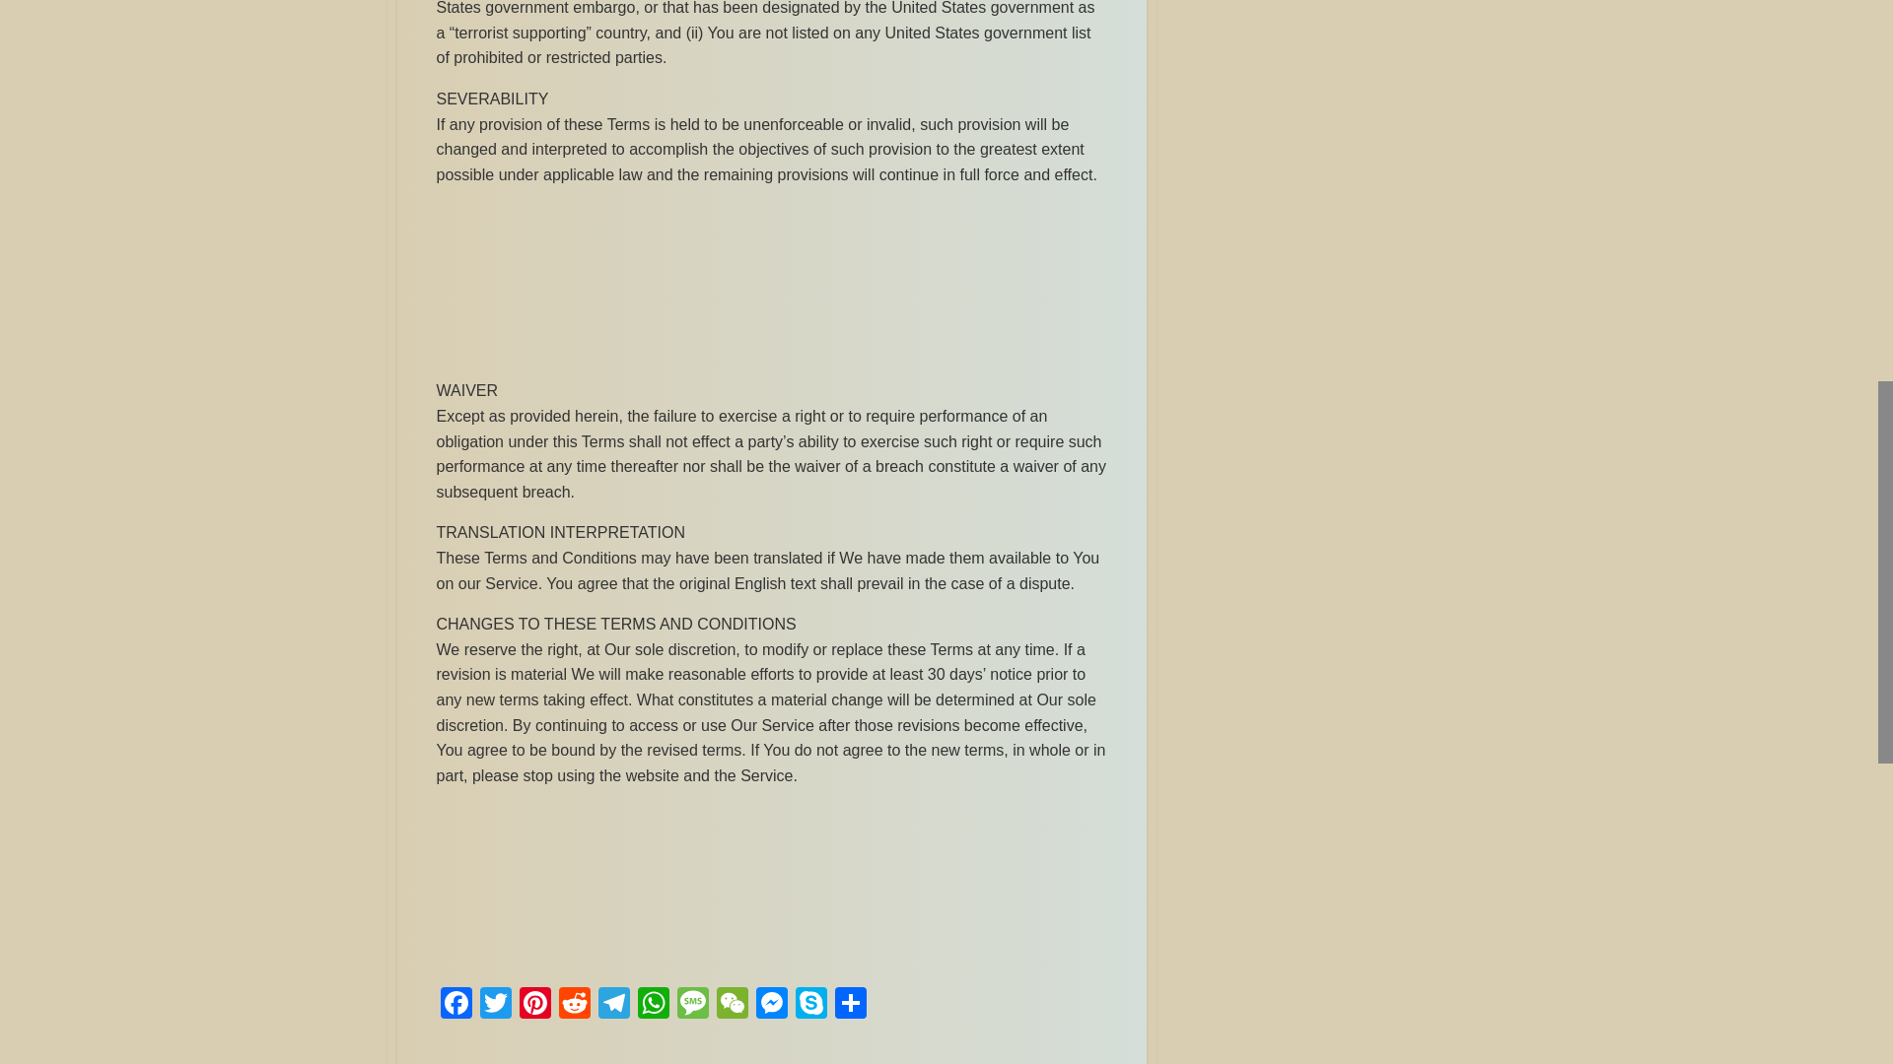 This screenshot has height=1064, width=1893. I want to click on Pinterest, so click(534, 1005).